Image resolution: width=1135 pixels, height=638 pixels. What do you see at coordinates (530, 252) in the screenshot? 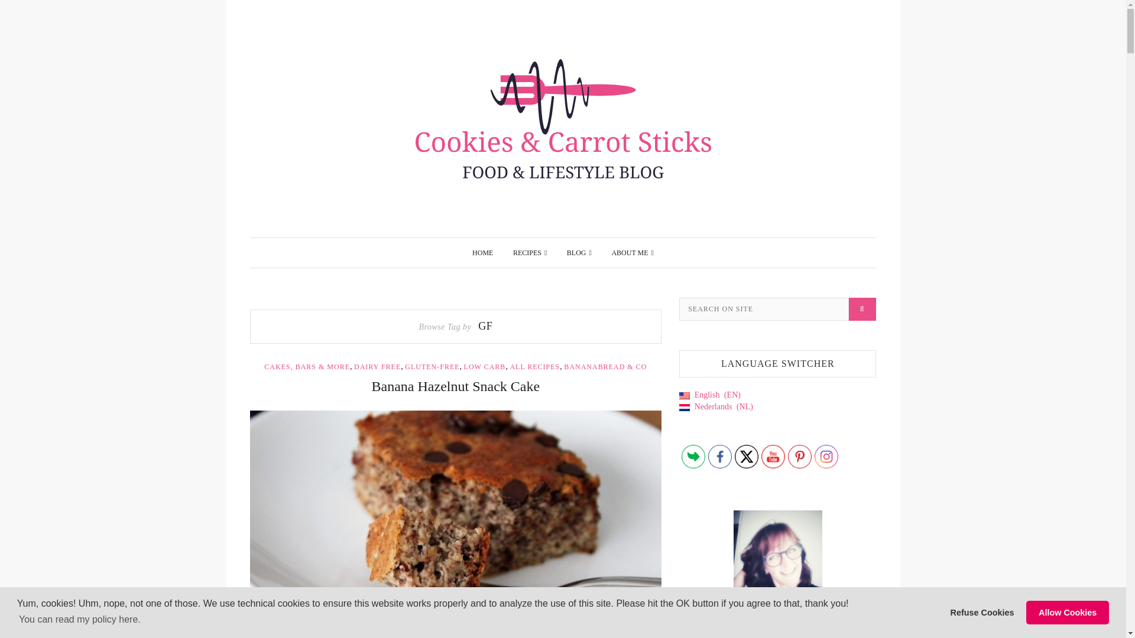
I see `RECIPES` at bounding box center [530, 252].